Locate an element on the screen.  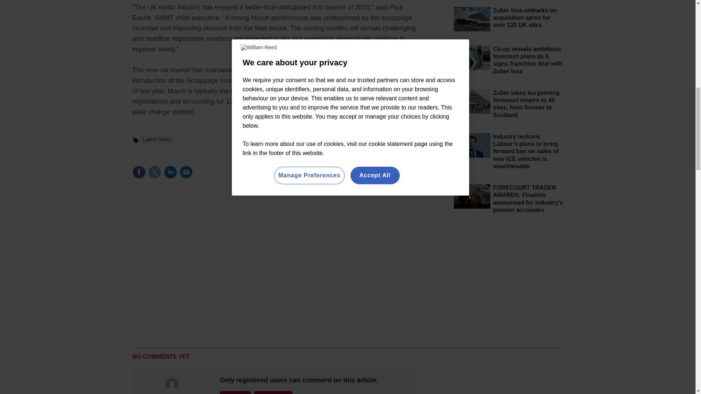
No comments is located at coordinates (391, 177).